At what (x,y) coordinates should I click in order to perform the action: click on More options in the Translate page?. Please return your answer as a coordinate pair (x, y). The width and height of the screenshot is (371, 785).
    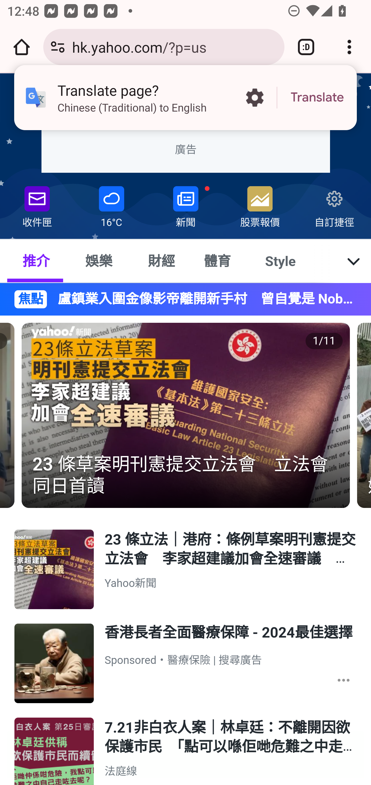
    Looking at the image, I should click on (255, 98).